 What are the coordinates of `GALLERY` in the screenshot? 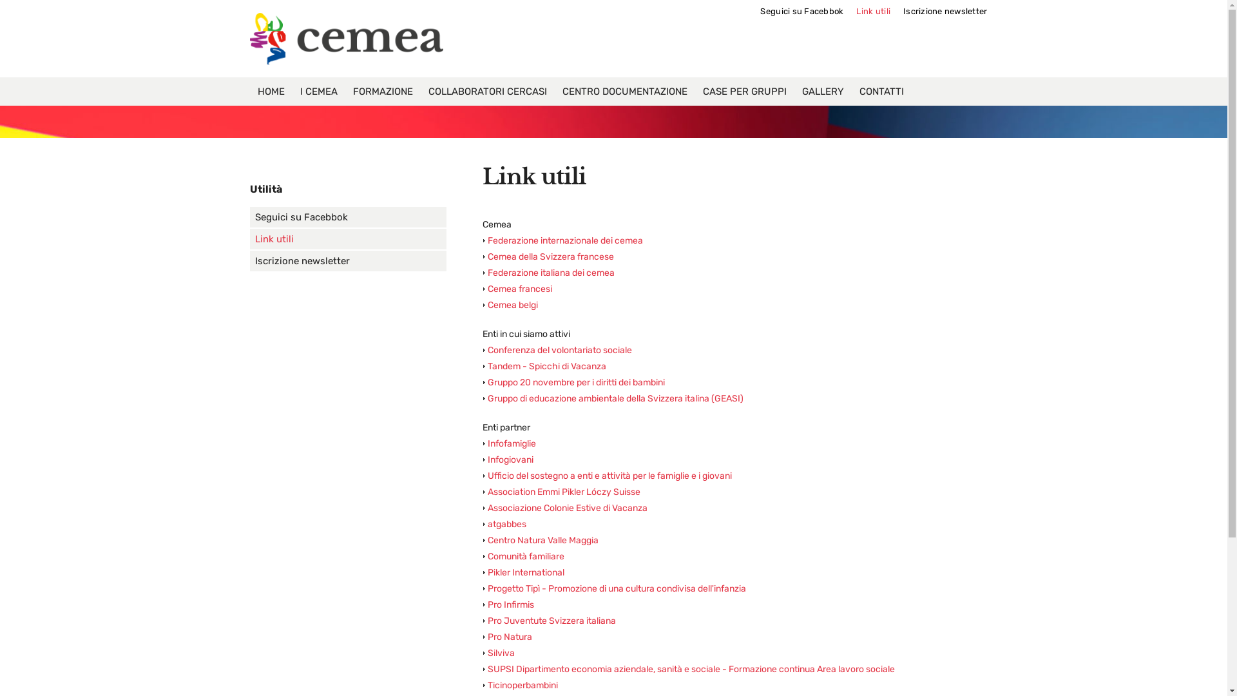 It's located at (822, 92).